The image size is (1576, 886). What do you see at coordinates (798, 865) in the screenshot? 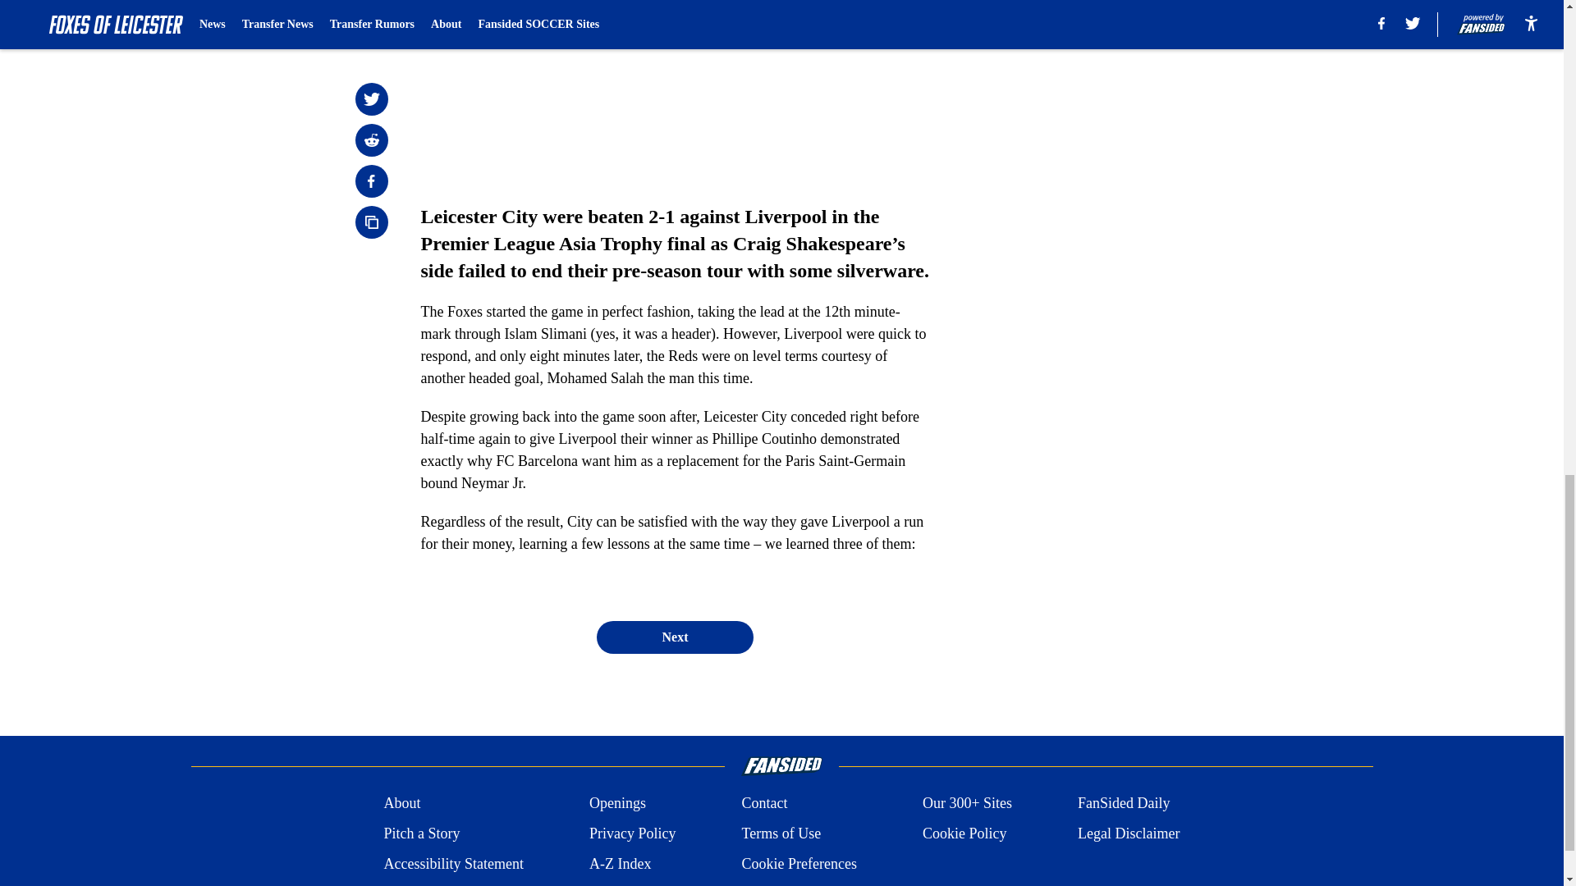
I see `Cookie Preferences` at bounding box center [798, 865].